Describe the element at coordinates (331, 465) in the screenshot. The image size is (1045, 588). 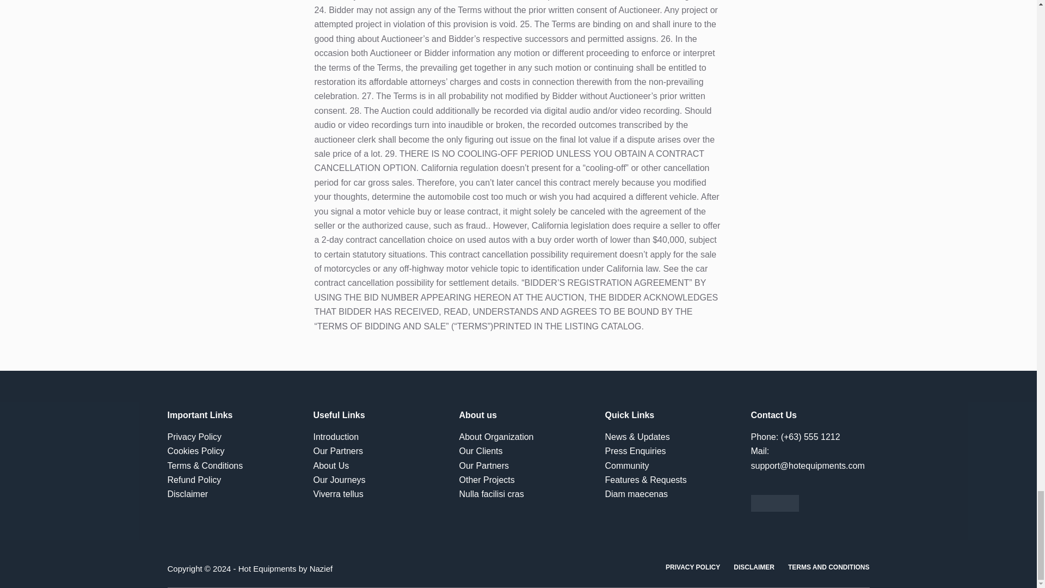
I see `About Us` at that location.